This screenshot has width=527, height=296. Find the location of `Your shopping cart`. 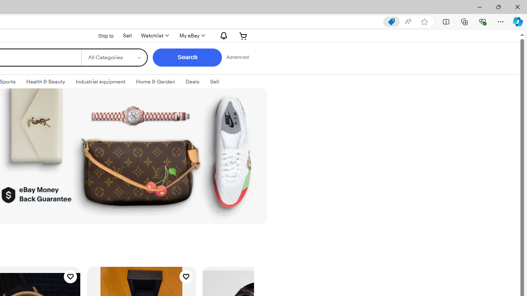

Your shopping cart is located at coordinates (243, 35).